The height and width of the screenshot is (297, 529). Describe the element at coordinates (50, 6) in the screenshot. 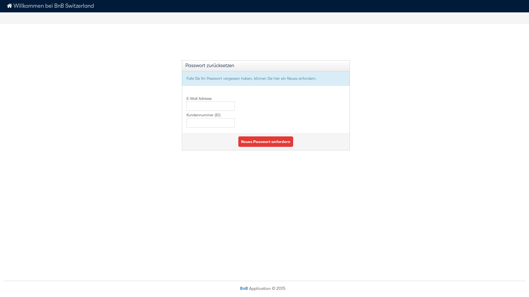

I see `Willkommen bei BnB Switzerland` at that location.